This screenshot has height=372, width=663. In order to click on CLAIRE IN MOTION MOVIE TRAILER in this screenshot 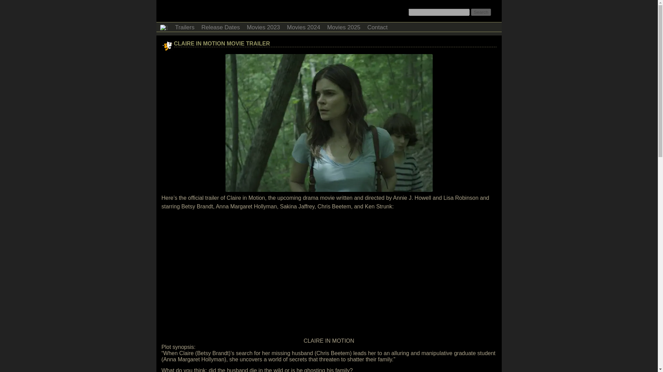, I will do `click(222, 43)`.